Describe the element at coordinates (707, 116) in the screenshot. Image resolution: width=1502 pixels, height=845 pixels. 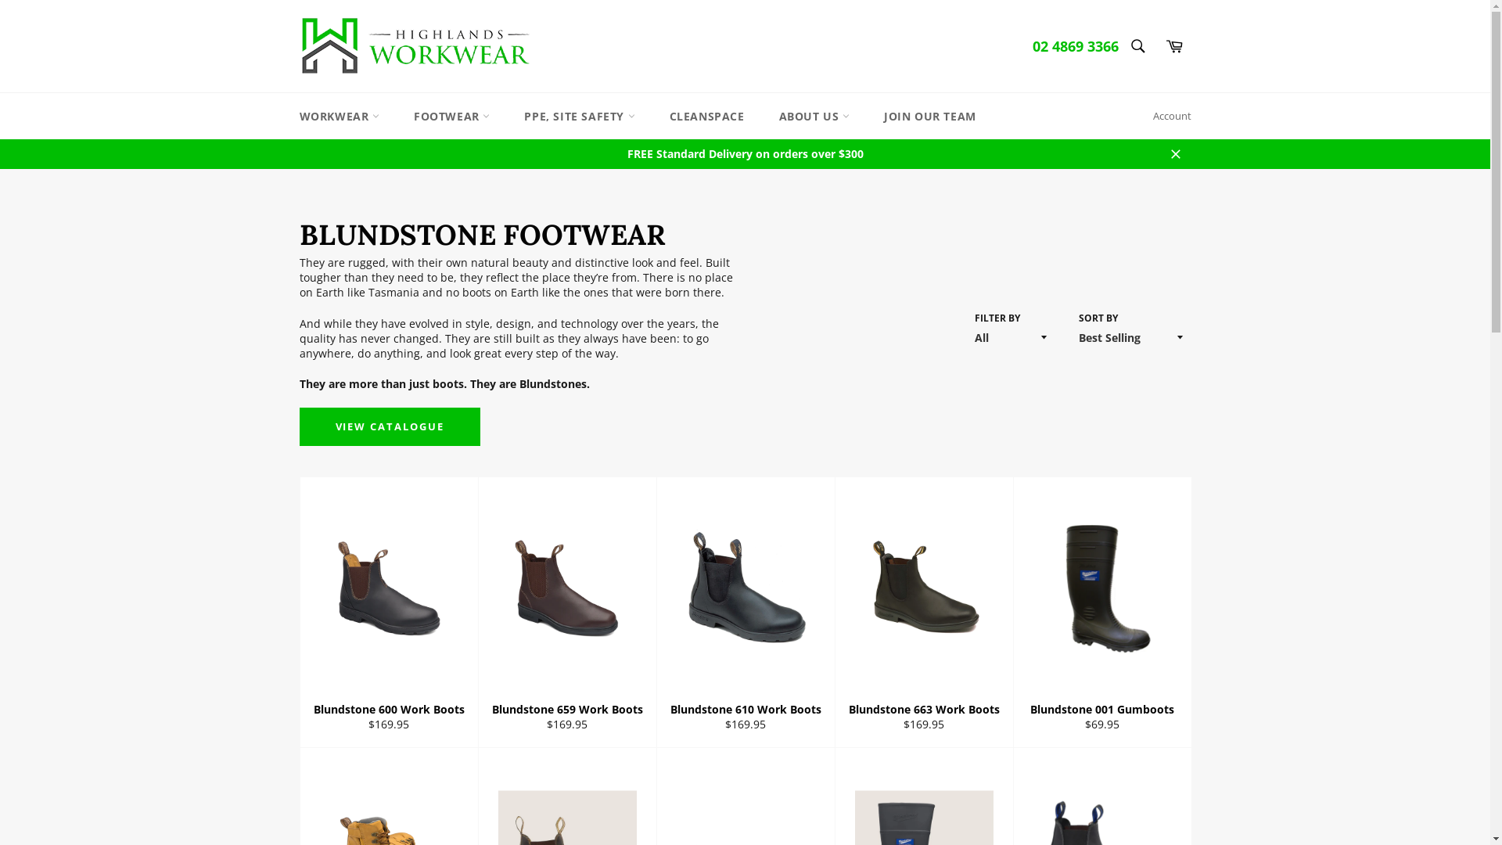
I see `CLEANSPACE` at that location.